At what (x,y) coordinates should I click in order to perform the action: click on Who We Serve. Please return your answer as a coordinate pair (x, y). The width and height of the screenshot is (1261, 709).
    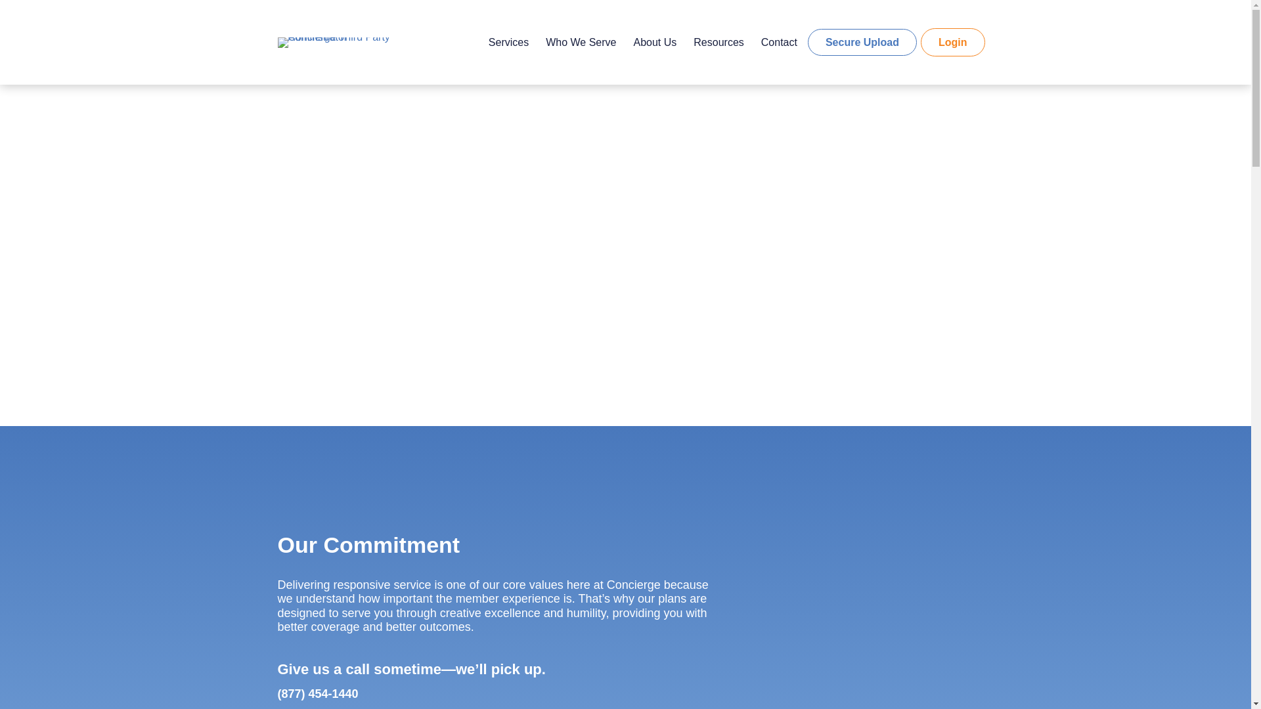
    Looking at the image, I should click on (581, 42).